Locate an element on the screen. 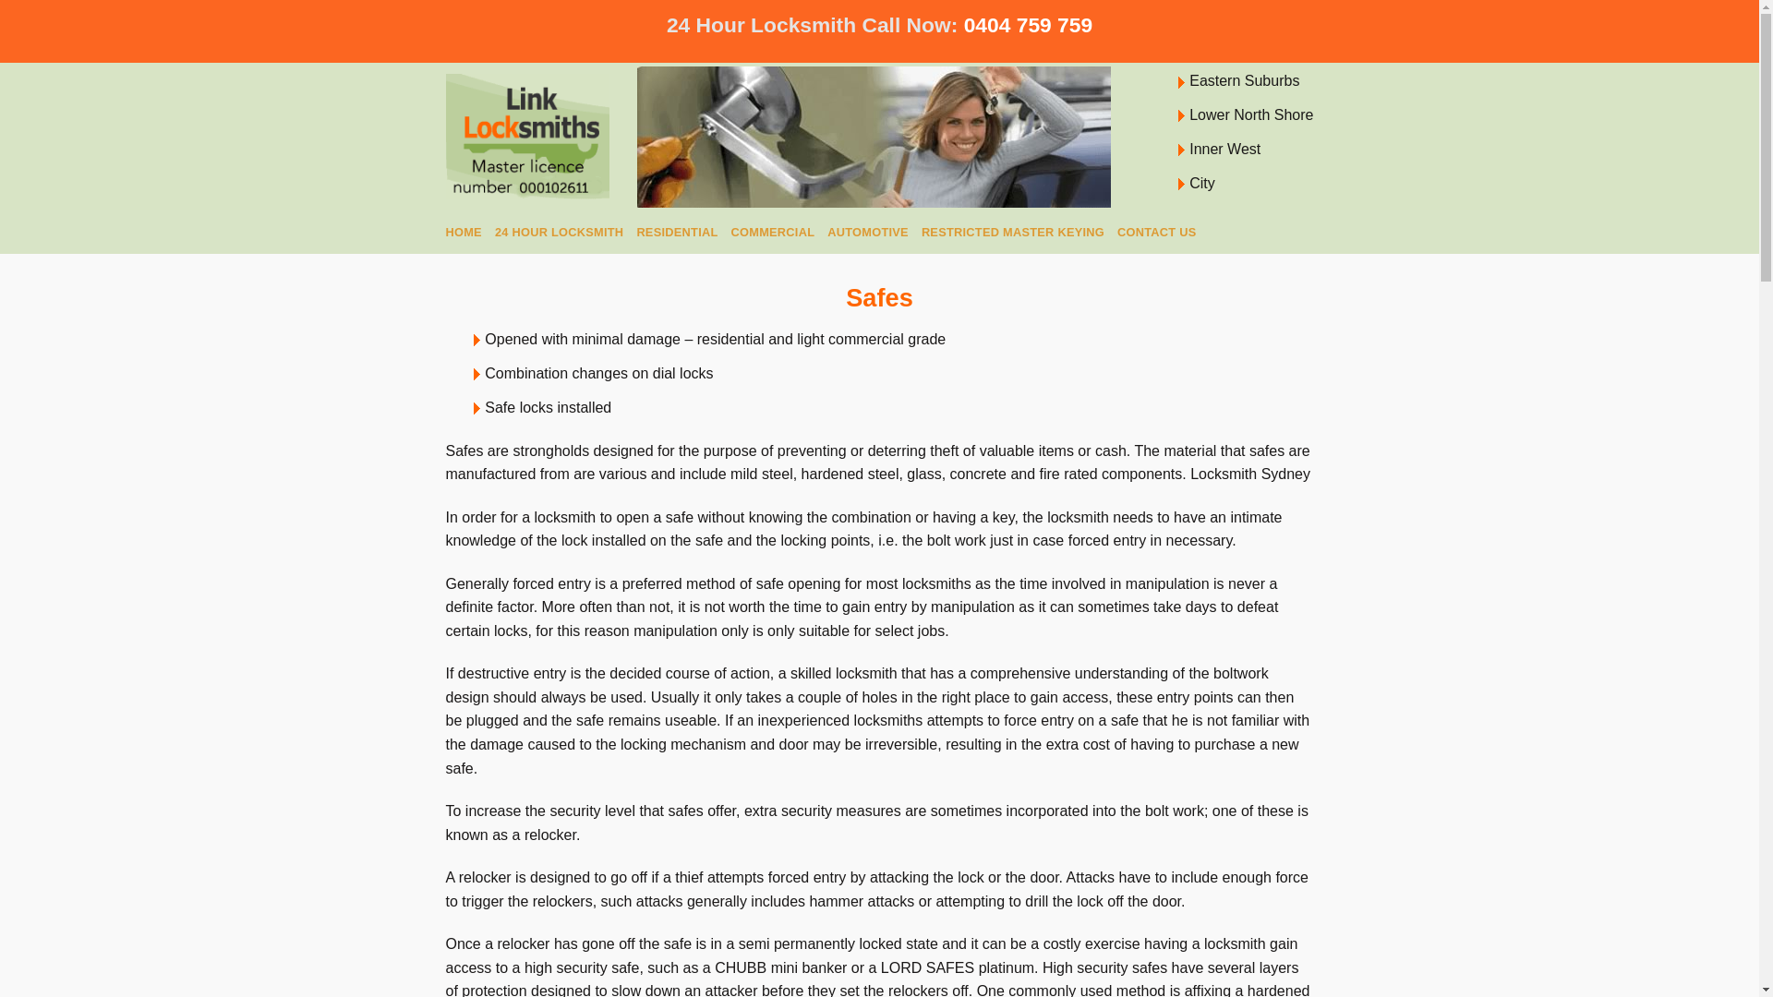 The width and height of the screenshot is (1773, 997). 24 HOUR LOCKSMITH is located at coordinates (560, 233).